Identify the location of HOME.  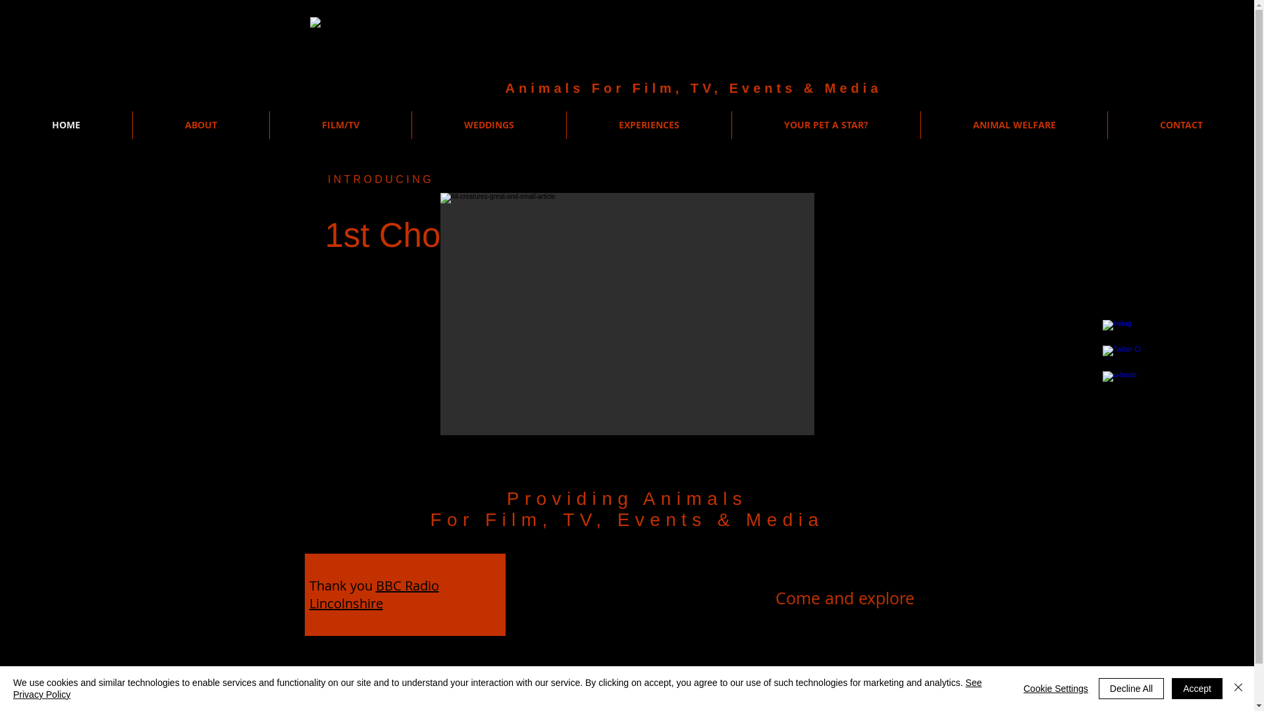
(66, 125).